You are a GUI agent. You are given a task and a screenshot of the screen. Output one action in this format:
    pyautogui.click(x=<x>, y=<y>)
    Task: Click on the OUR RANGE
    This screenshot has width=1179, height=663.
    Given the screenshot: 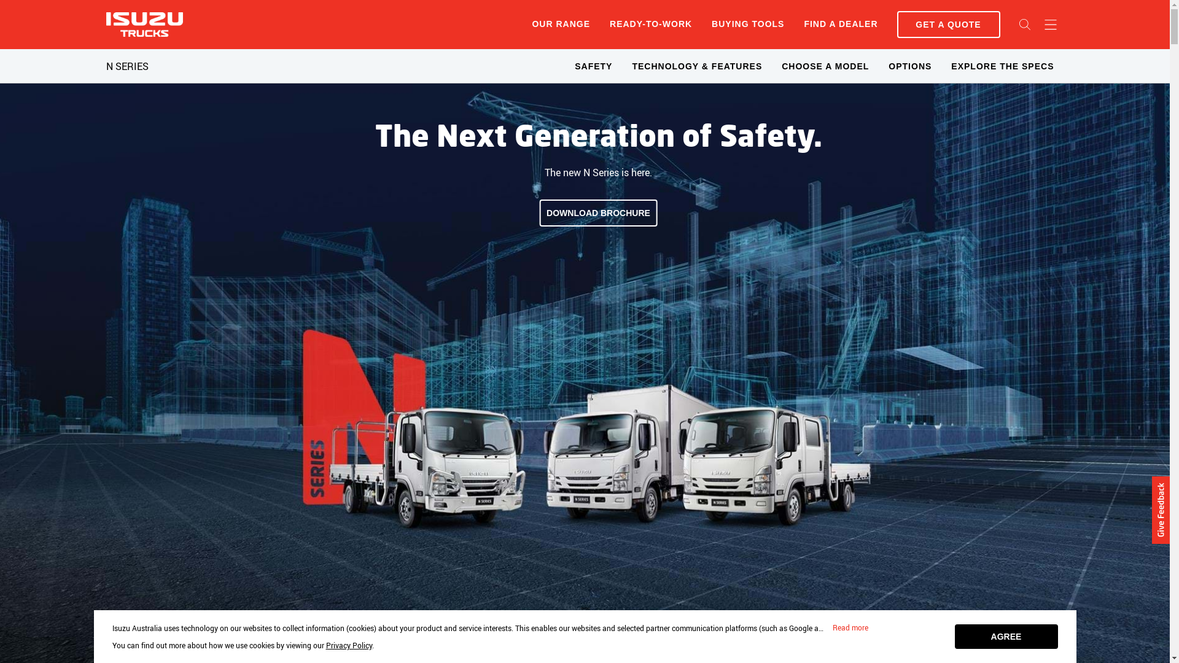 What is the action you would take?
    pyautogui.click(x=561, y=24)
    